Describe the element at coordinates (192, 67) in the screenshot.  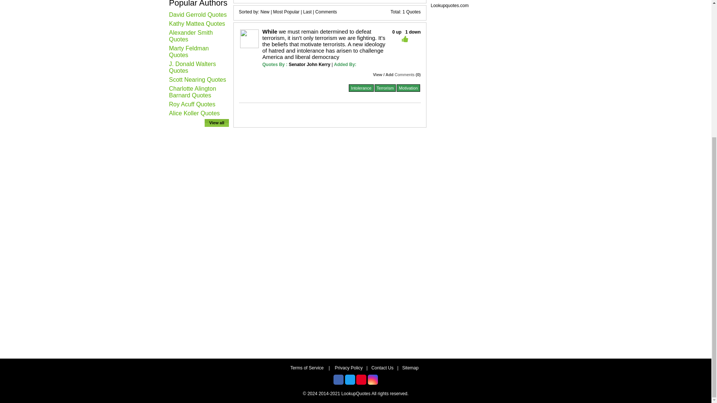
I see `J. Donald Walters Quotes` at that location.